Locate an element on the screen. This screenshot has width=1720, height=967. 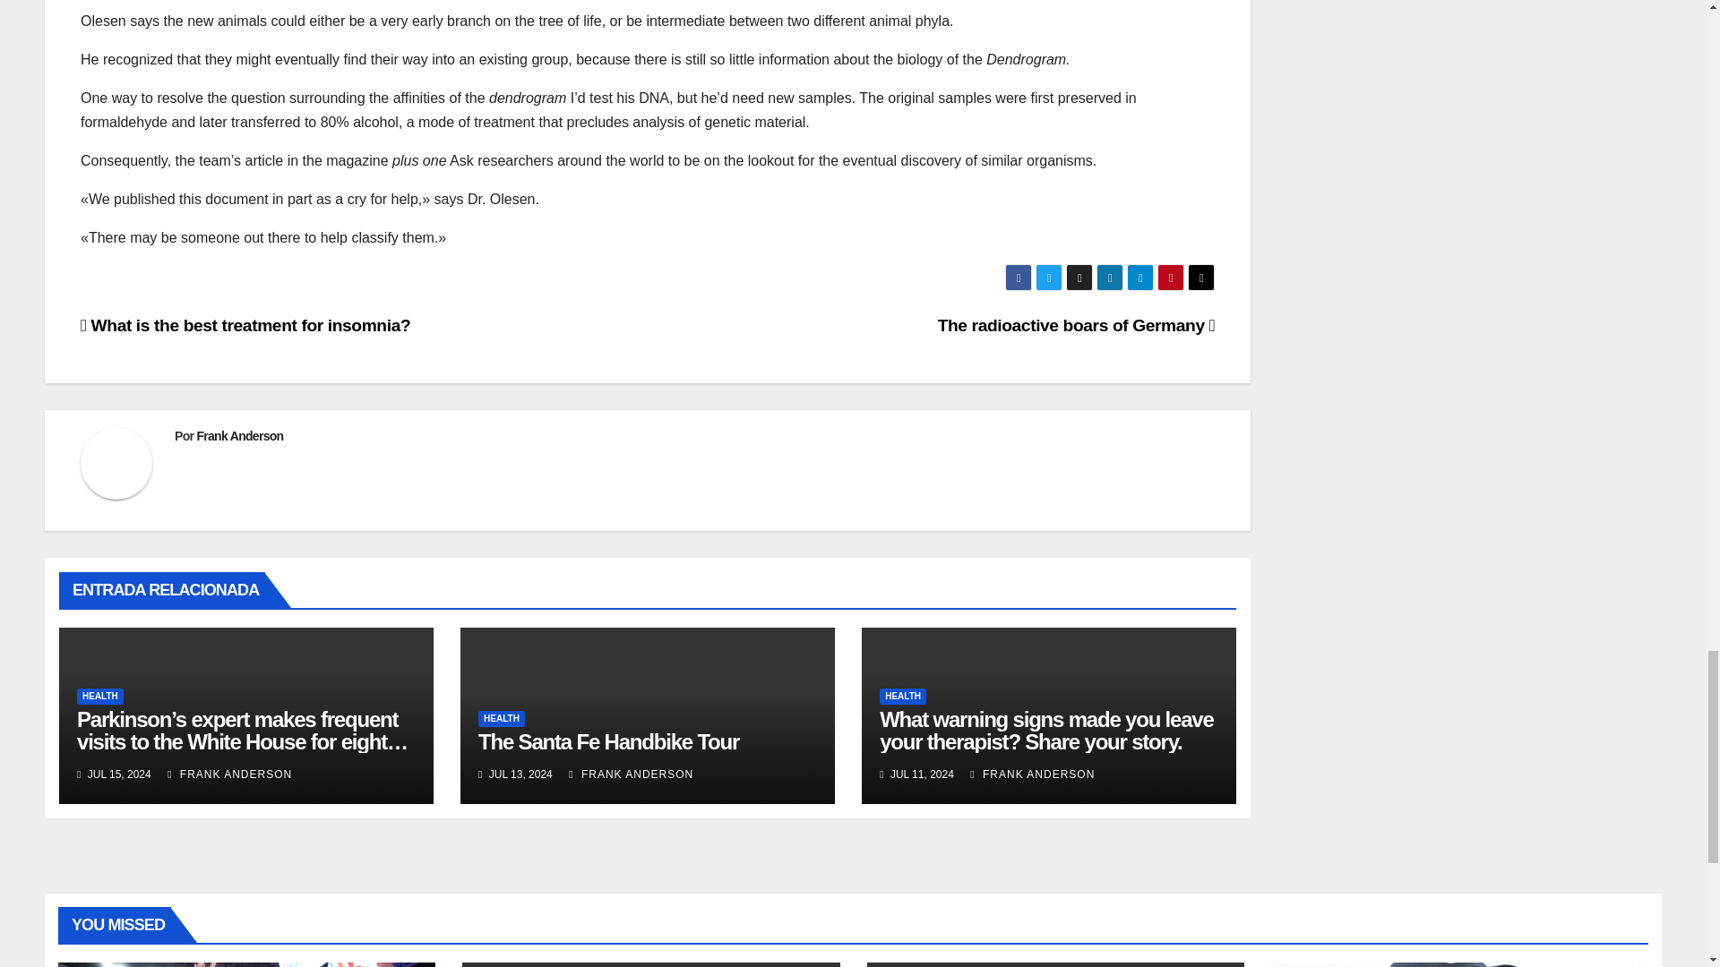
The Santa Fe Handbike Tour is located at coordinates (608, 741).